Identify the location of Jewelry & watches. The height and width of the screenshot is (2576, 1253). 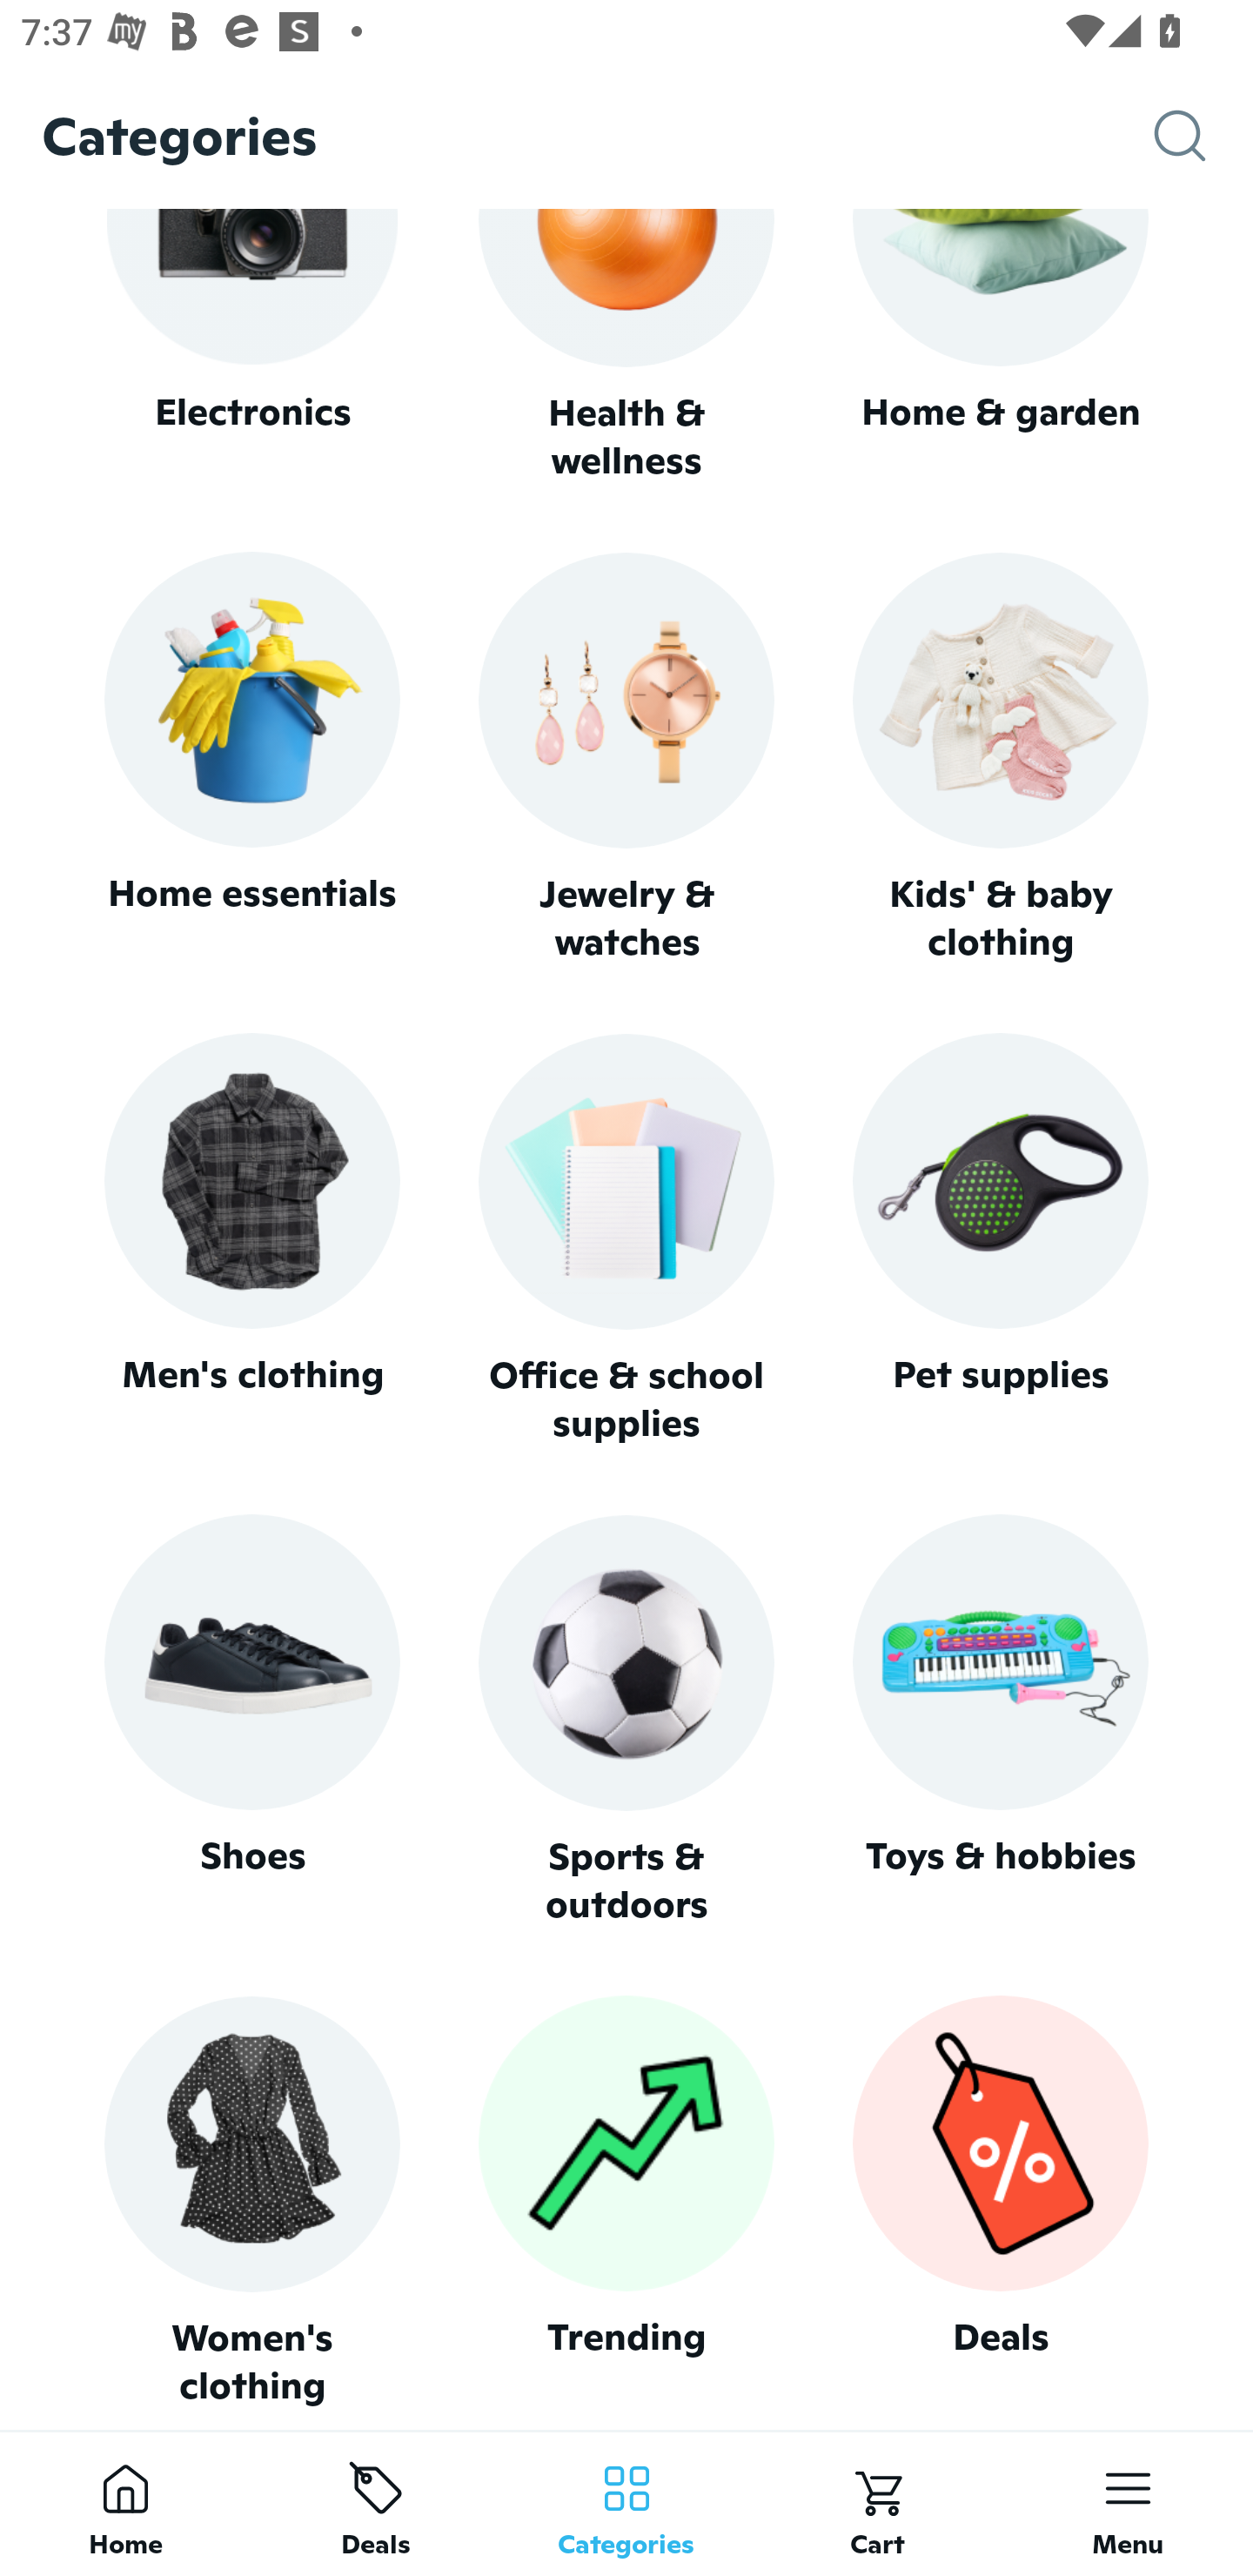
(626, 760).